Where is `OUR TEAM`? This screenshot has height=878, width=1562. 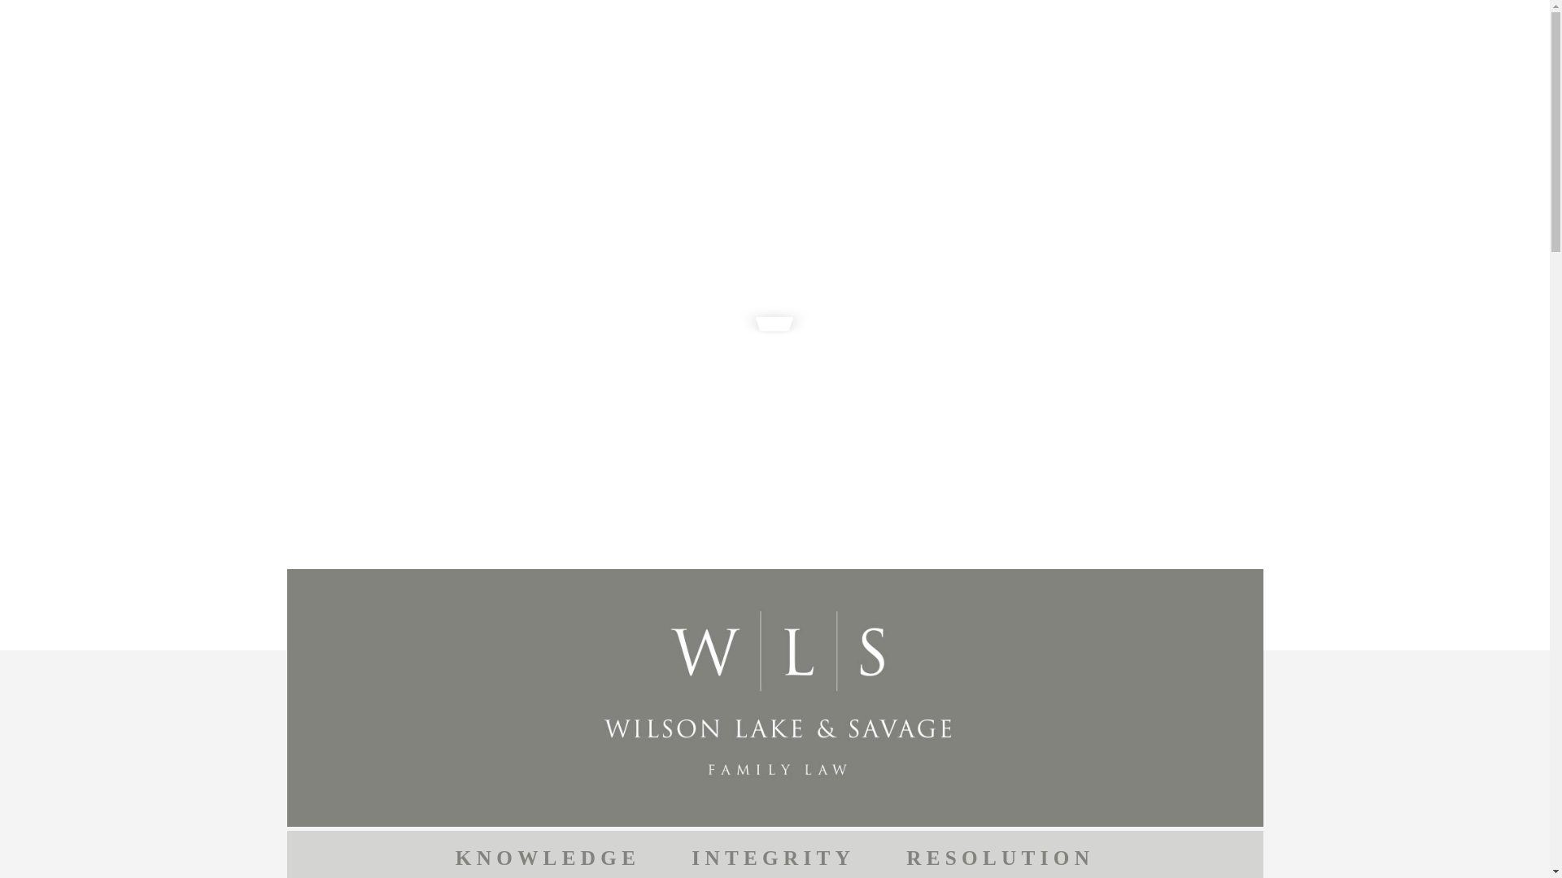
OUR TEAM is located at coordinates (692, 24).